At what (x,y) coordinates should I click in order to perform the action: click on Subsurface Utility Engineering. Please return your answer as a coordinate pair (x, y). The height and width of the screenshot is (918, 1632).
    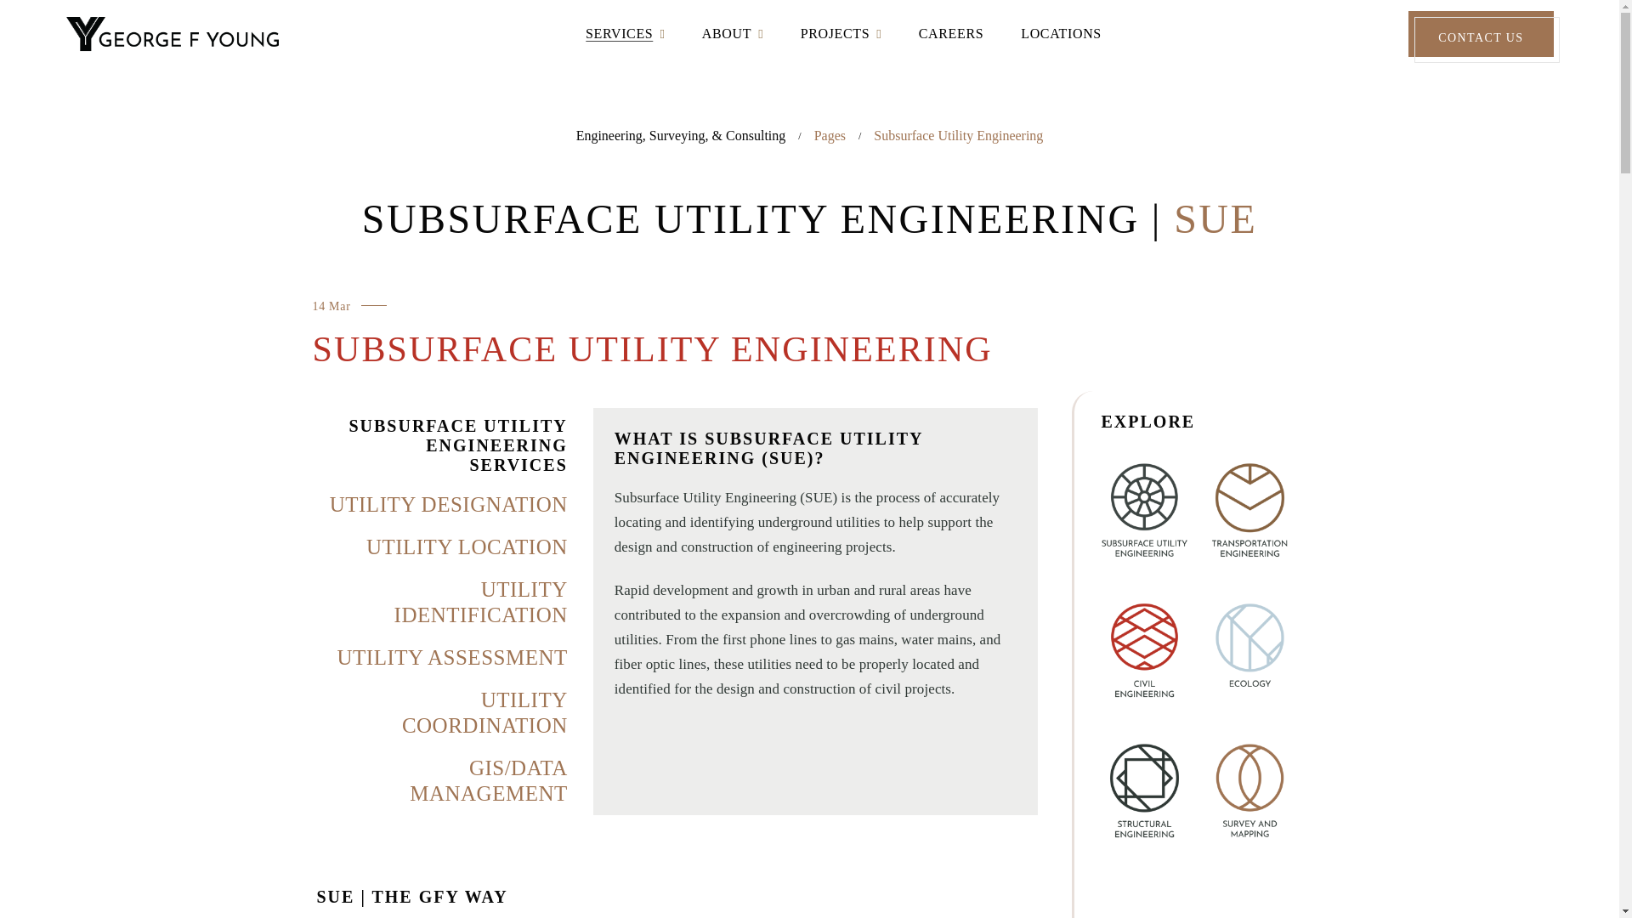
    Looking at the image, I should click on (653, 348).